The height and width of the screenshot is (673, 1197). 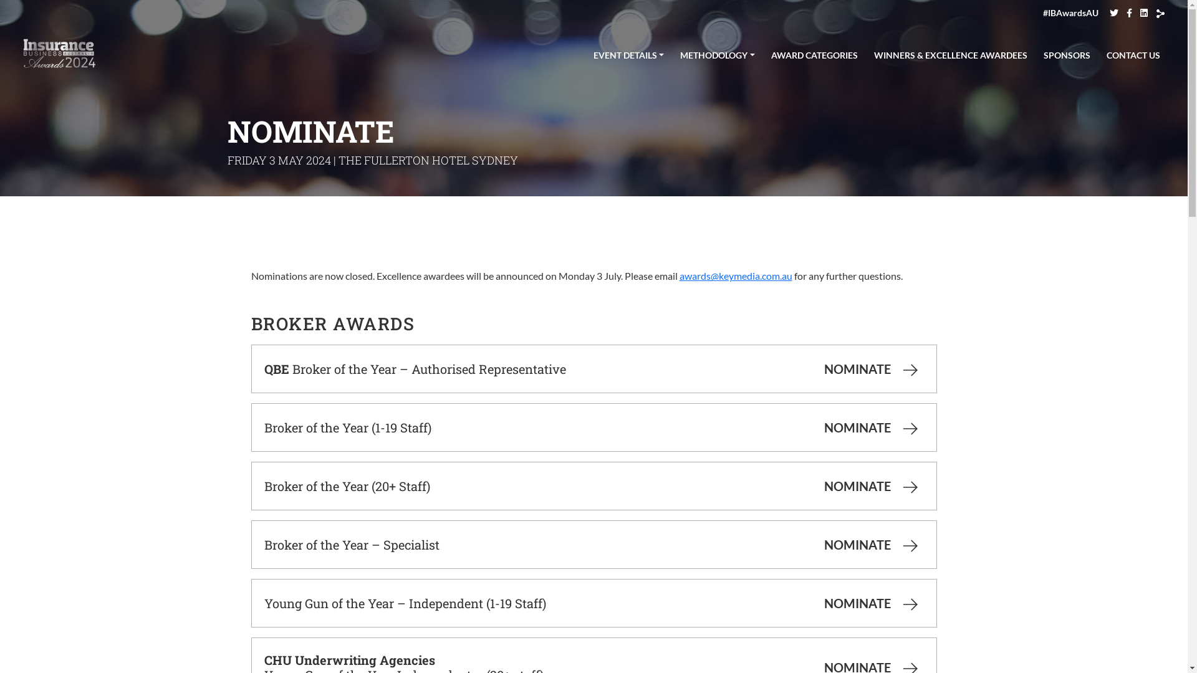 What do you see at coordinates (814, 54) in the screenshot?
I see `AWARD CATEGORIES` at bounding box center [814, 54].